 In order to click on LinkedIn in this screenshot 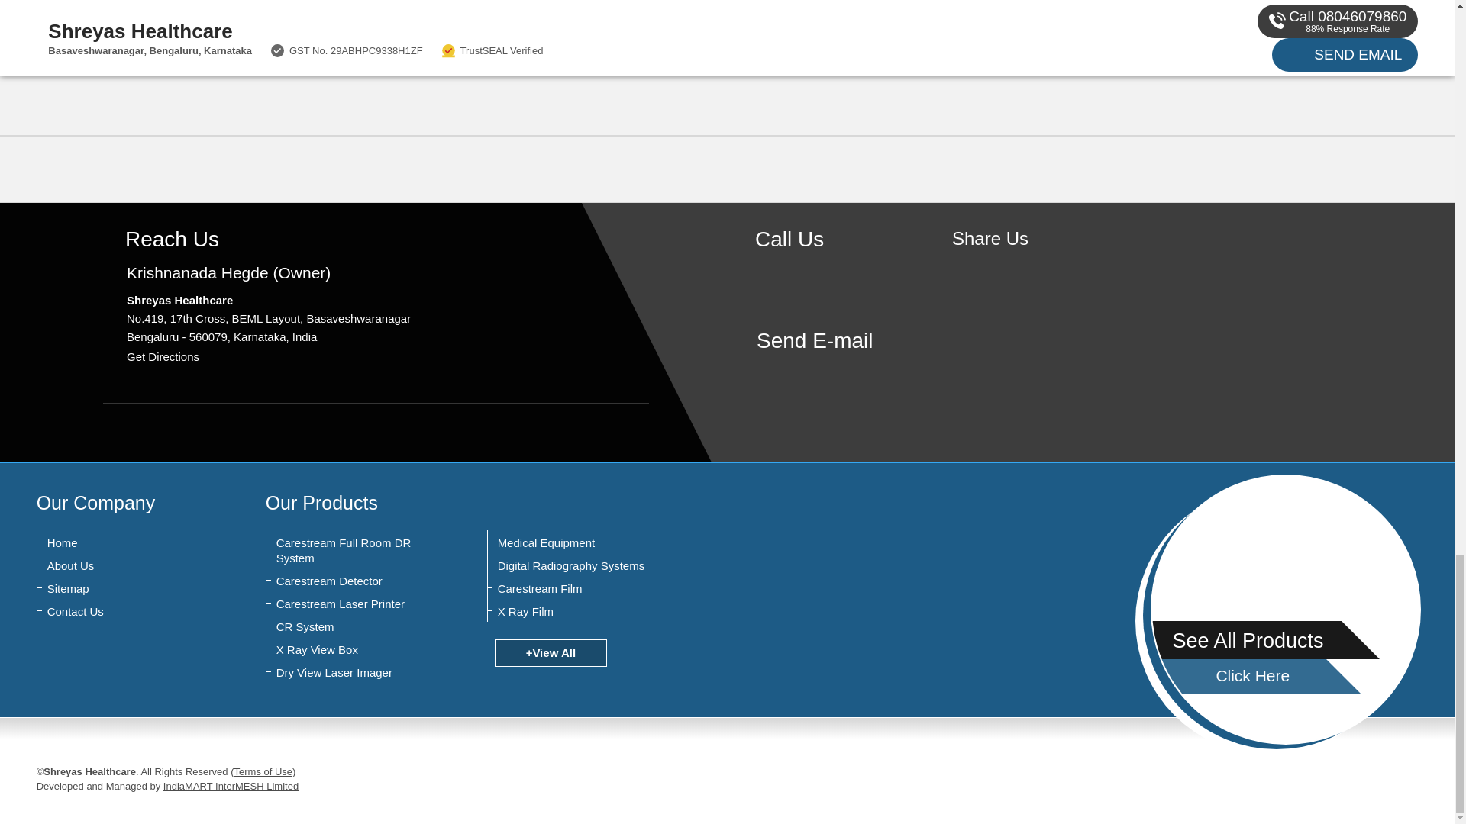, I will do `click(1037, 264)`.